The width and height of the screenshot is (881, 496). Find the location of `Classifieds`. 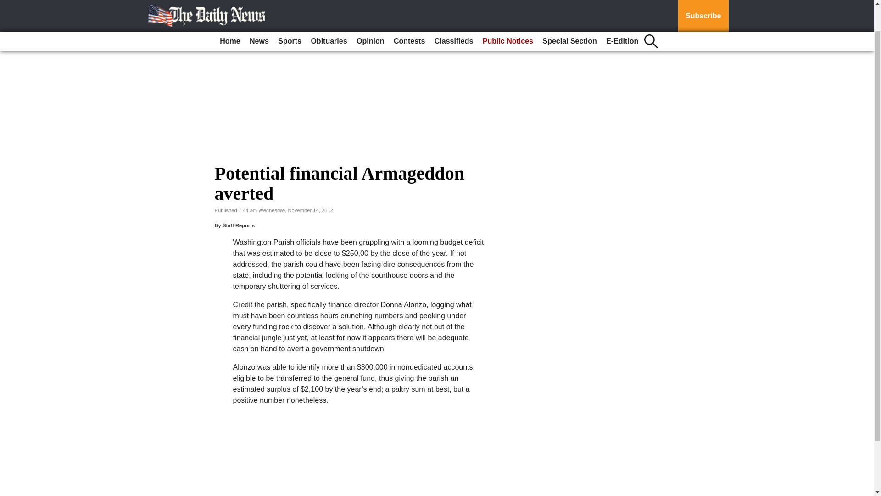

Classifieds is located at coordinates (453, 11).